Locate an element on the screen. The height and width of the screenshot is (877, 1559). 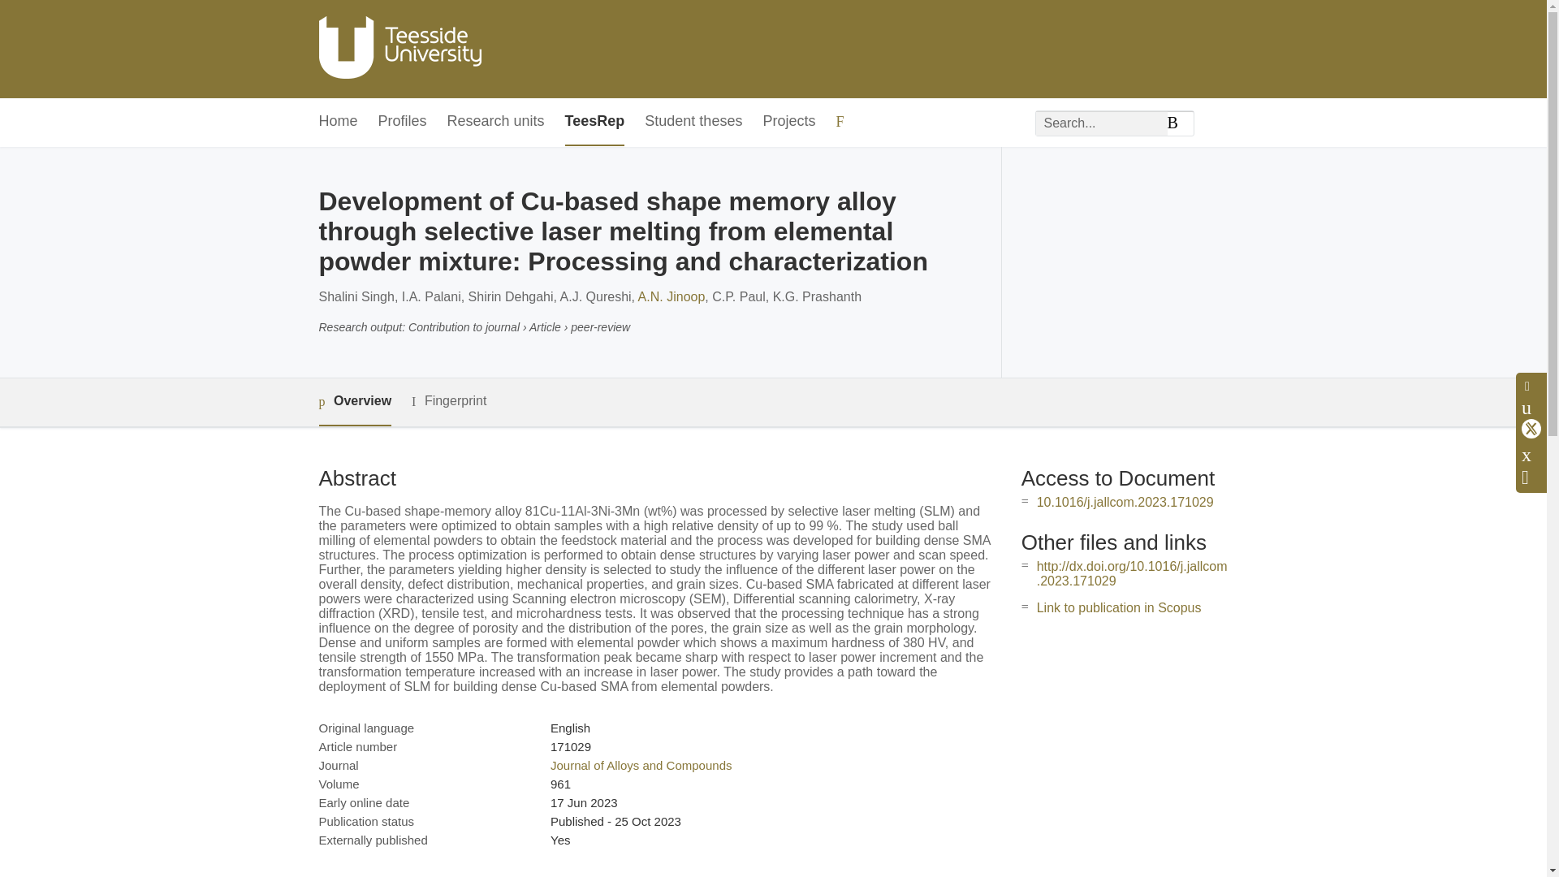
Fingerprint is located at coordinates (448, 401).